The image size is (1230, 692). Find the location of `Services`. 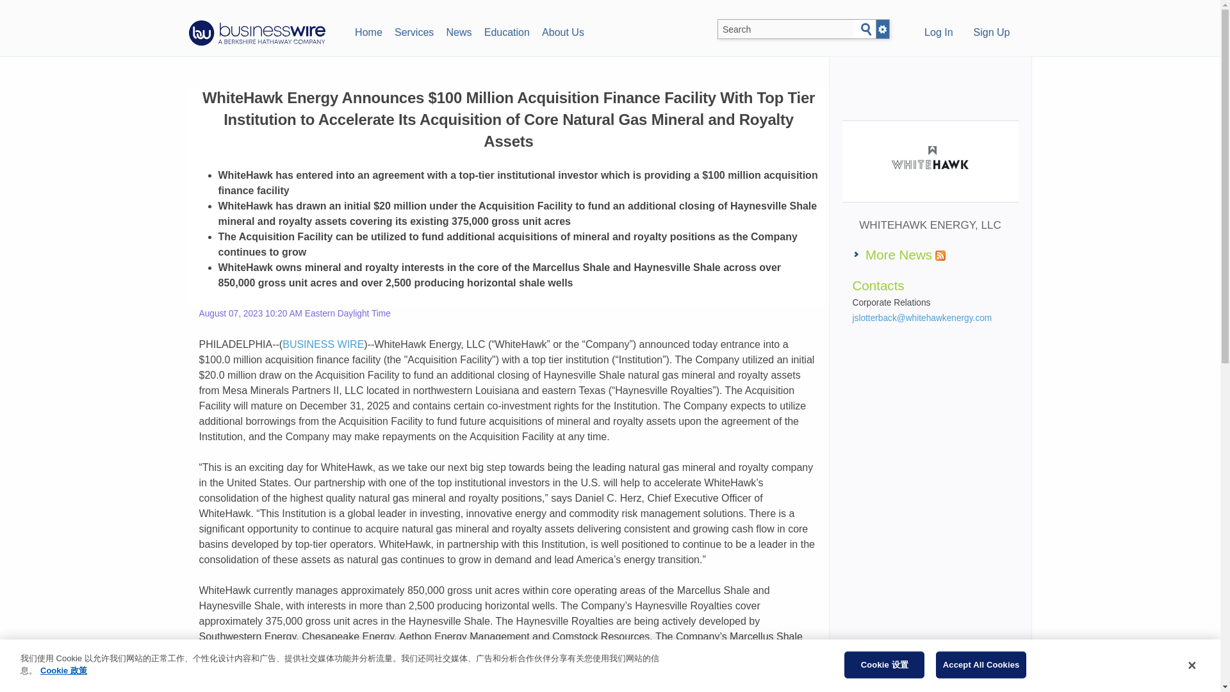

Services is located at coordinates (414, 31).